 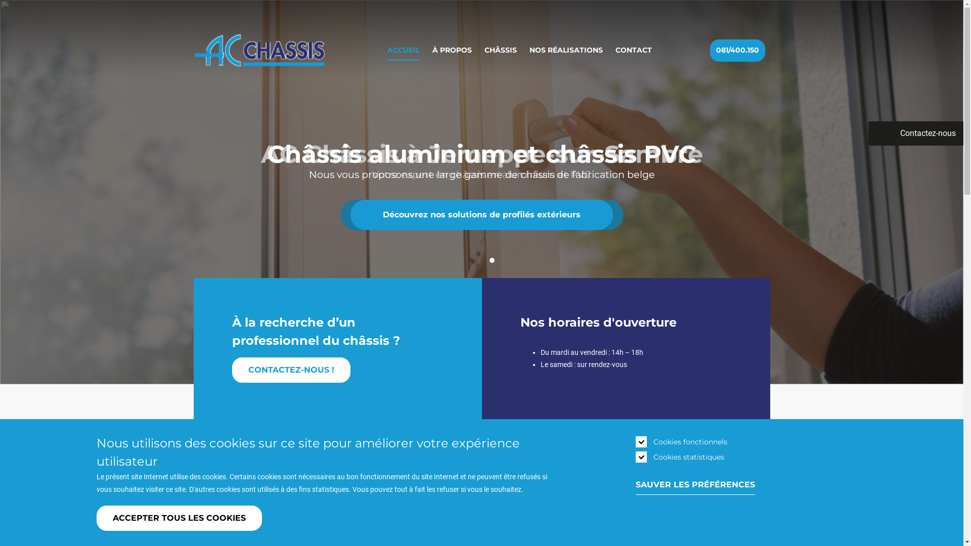 I want to click on ACCEPTER TOUS LES COOKIES, so click(x=179, y=518).